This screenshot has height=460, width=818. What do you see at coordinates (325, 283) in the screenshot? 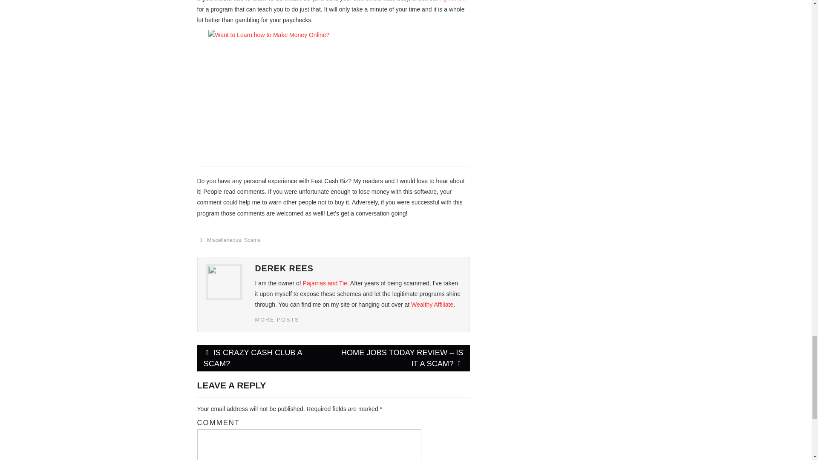
I see `Pajamas and Tie` at bounding box center [325, 283].